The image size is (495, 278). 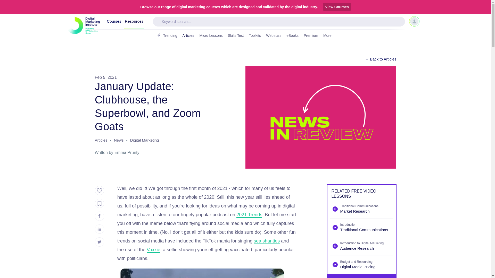 I want to click on Webinars, so click(x=273, y=36).